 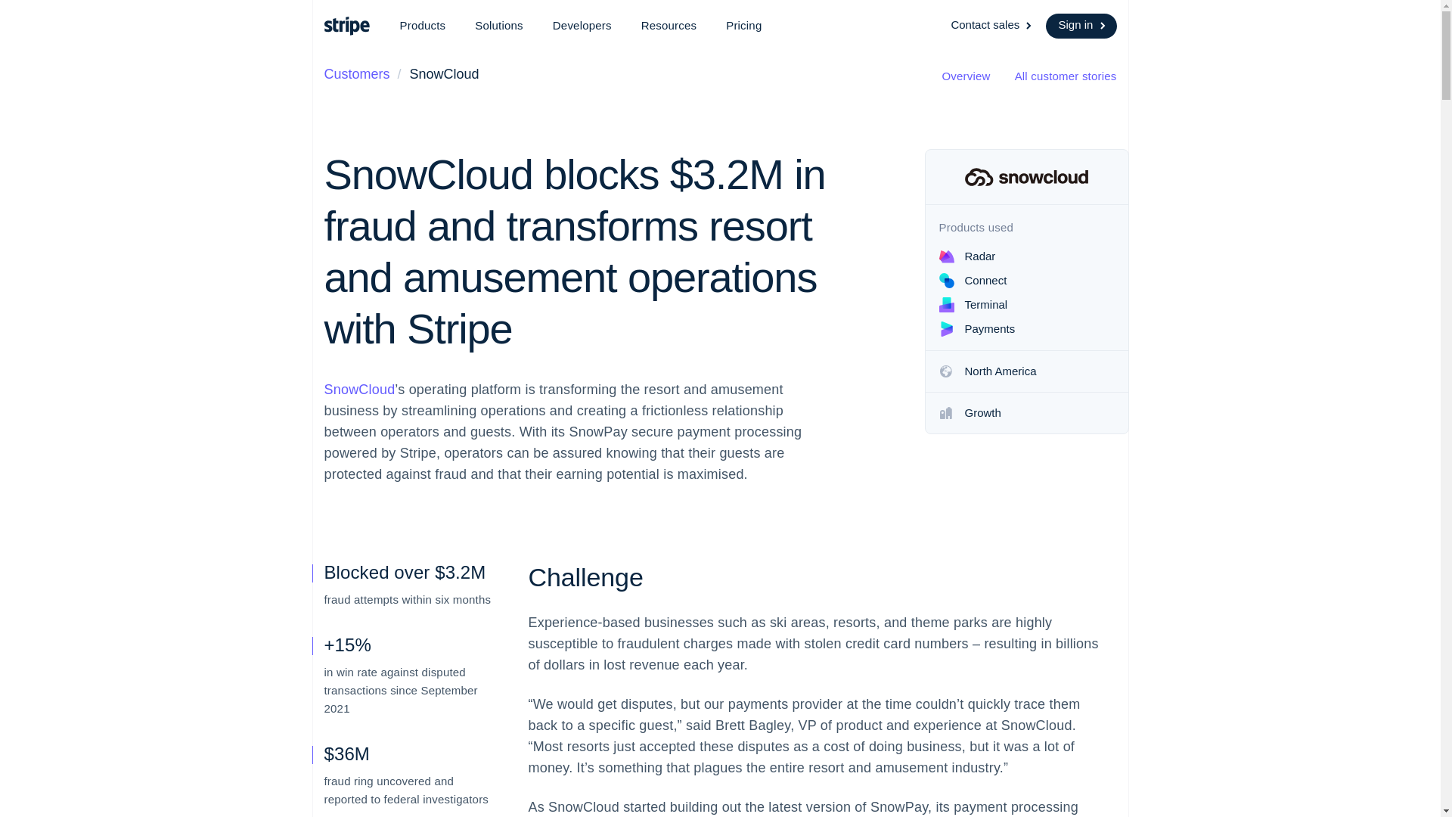 I want to click on Products, so click(x=422, y=26).